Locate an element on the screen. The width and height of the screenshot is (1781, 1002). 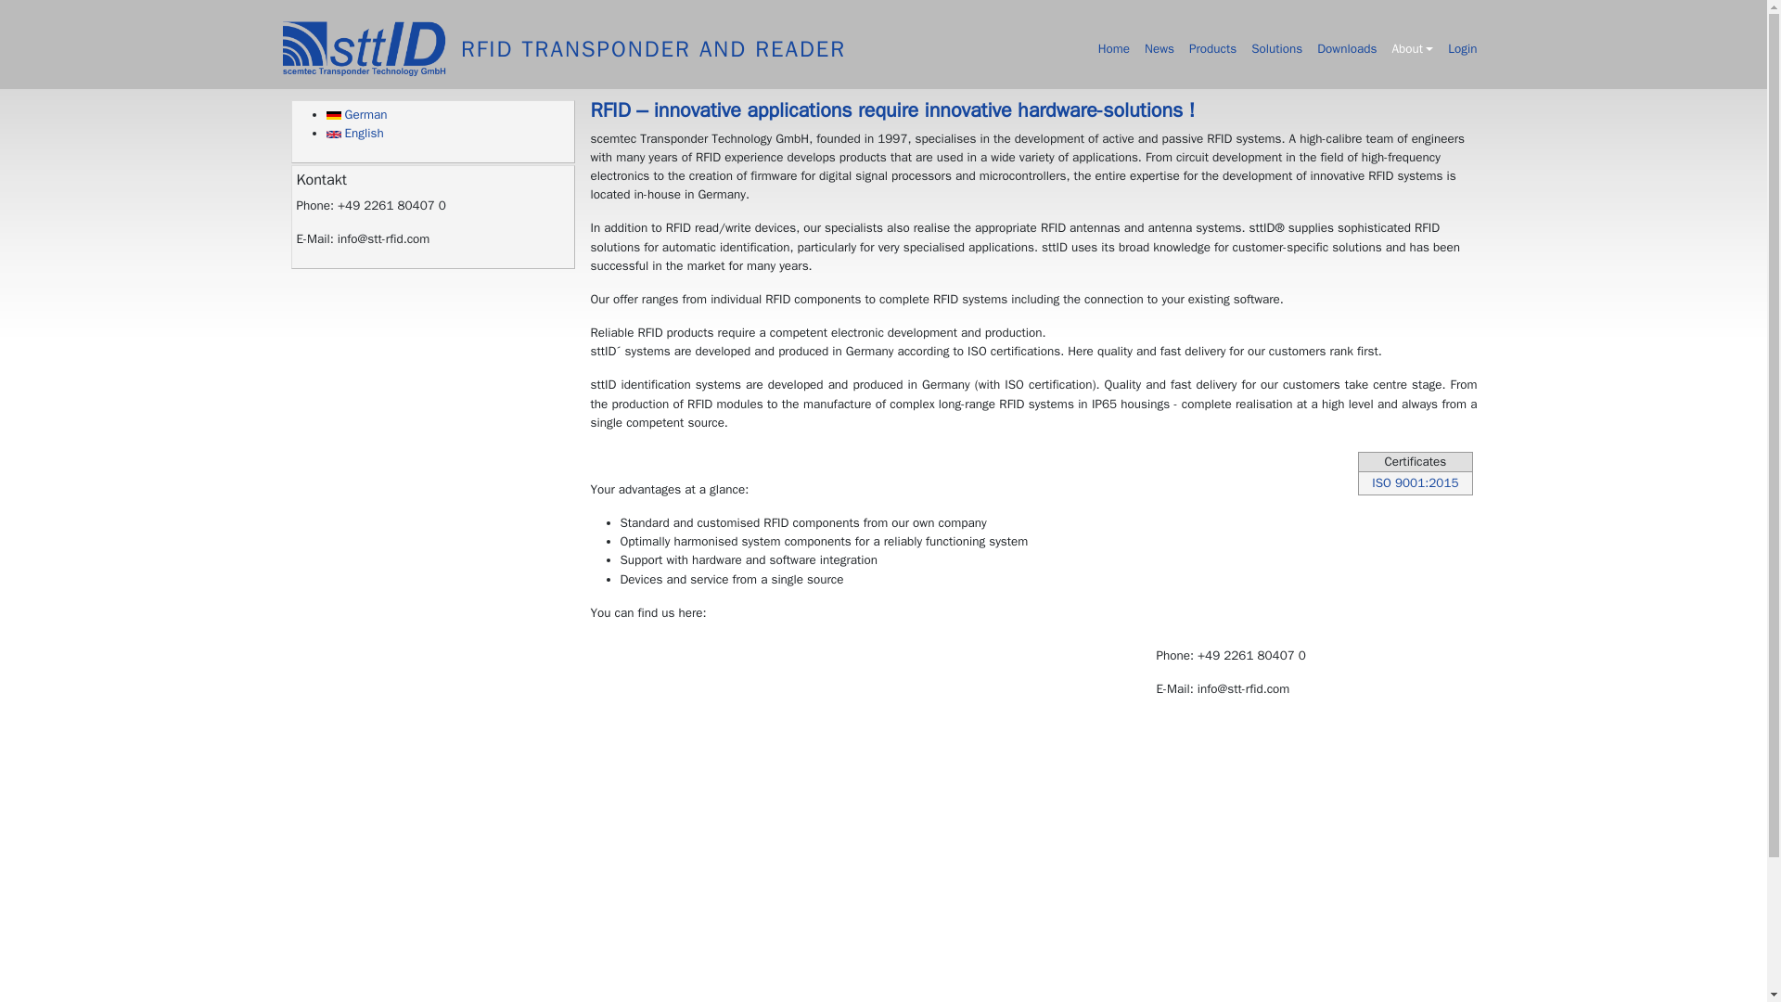
Solutions is located at coordinates (1276, 48).